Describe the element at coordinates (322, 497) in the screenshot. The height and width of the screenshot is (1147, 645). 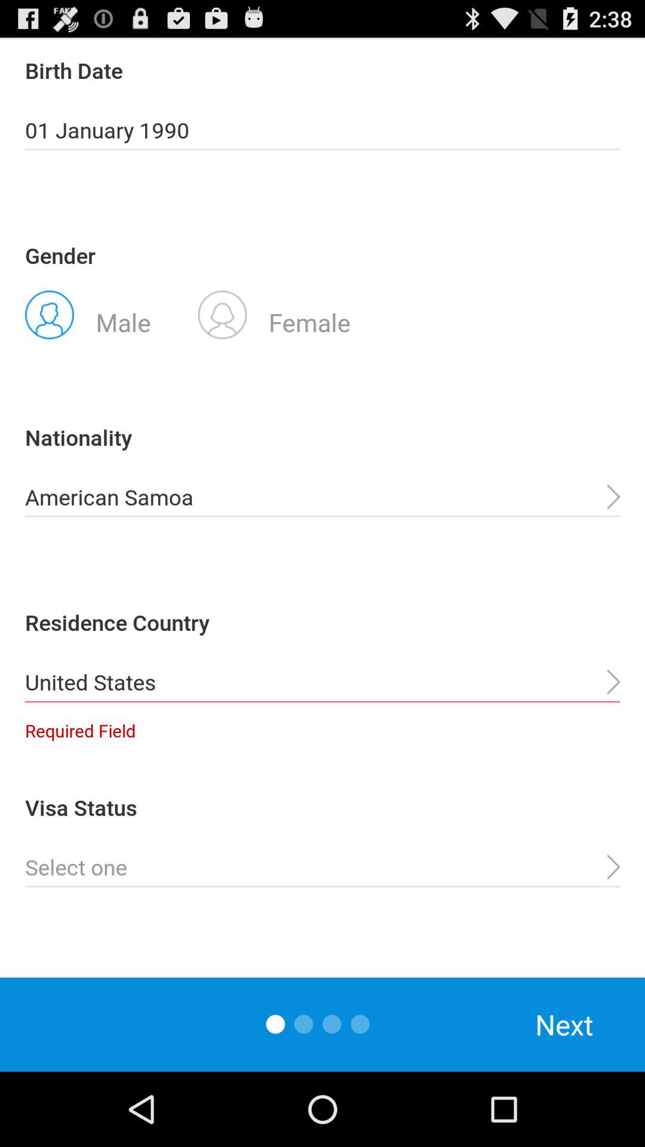
I see `turn on app below nationality icon` at that location.